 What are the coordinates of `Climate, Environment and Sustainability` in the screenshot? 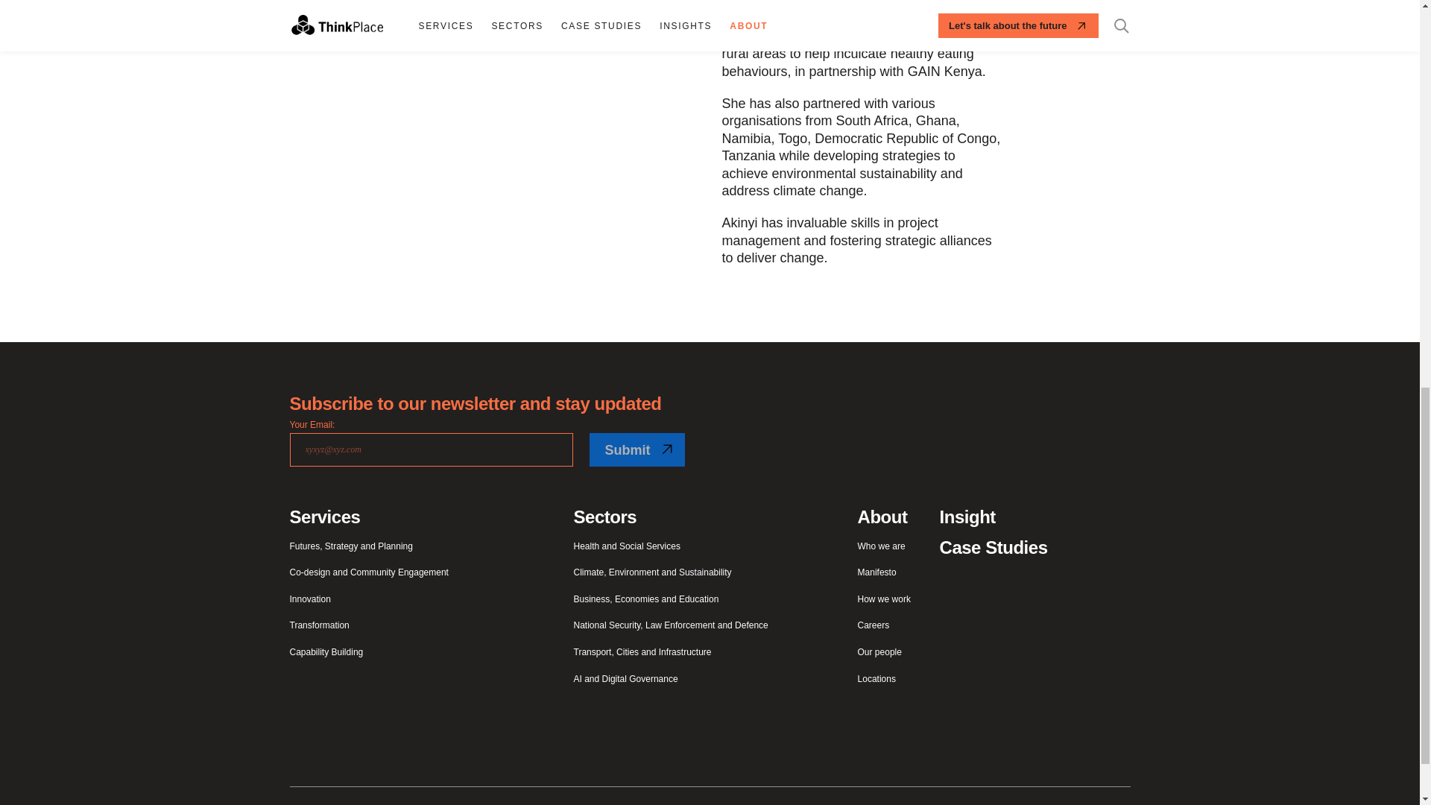 It's located at (652, 572).